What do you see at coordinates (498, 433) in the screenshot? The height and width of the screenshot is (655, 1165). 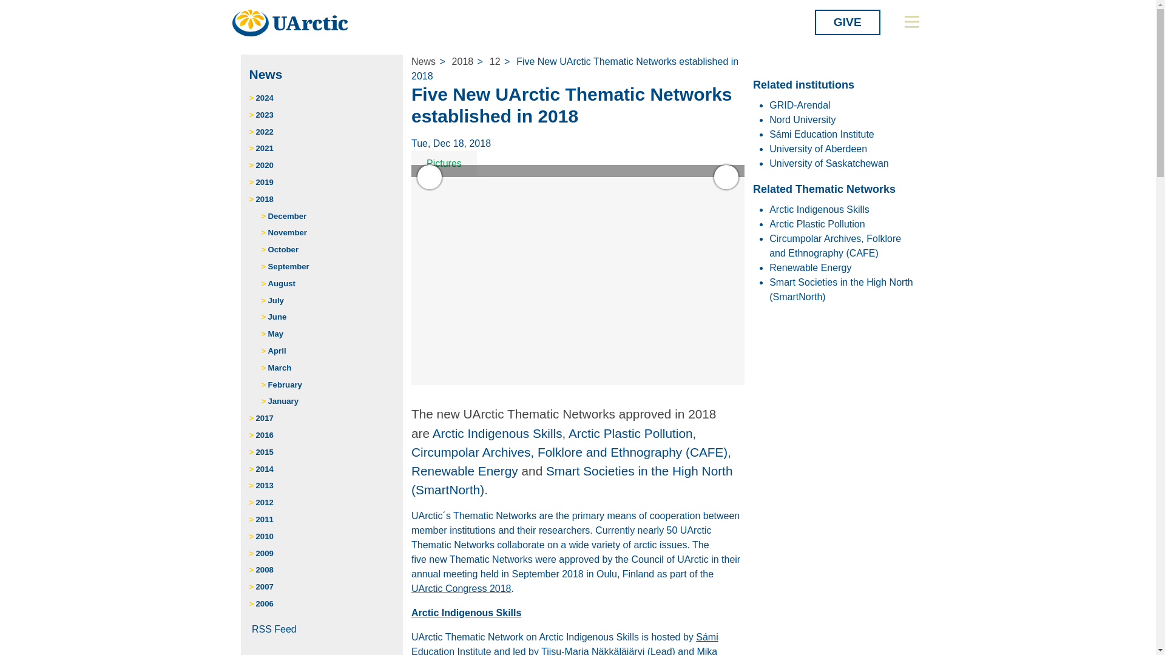 I see `Arctic Indigenous Skills` at bounding box center [498, 433].